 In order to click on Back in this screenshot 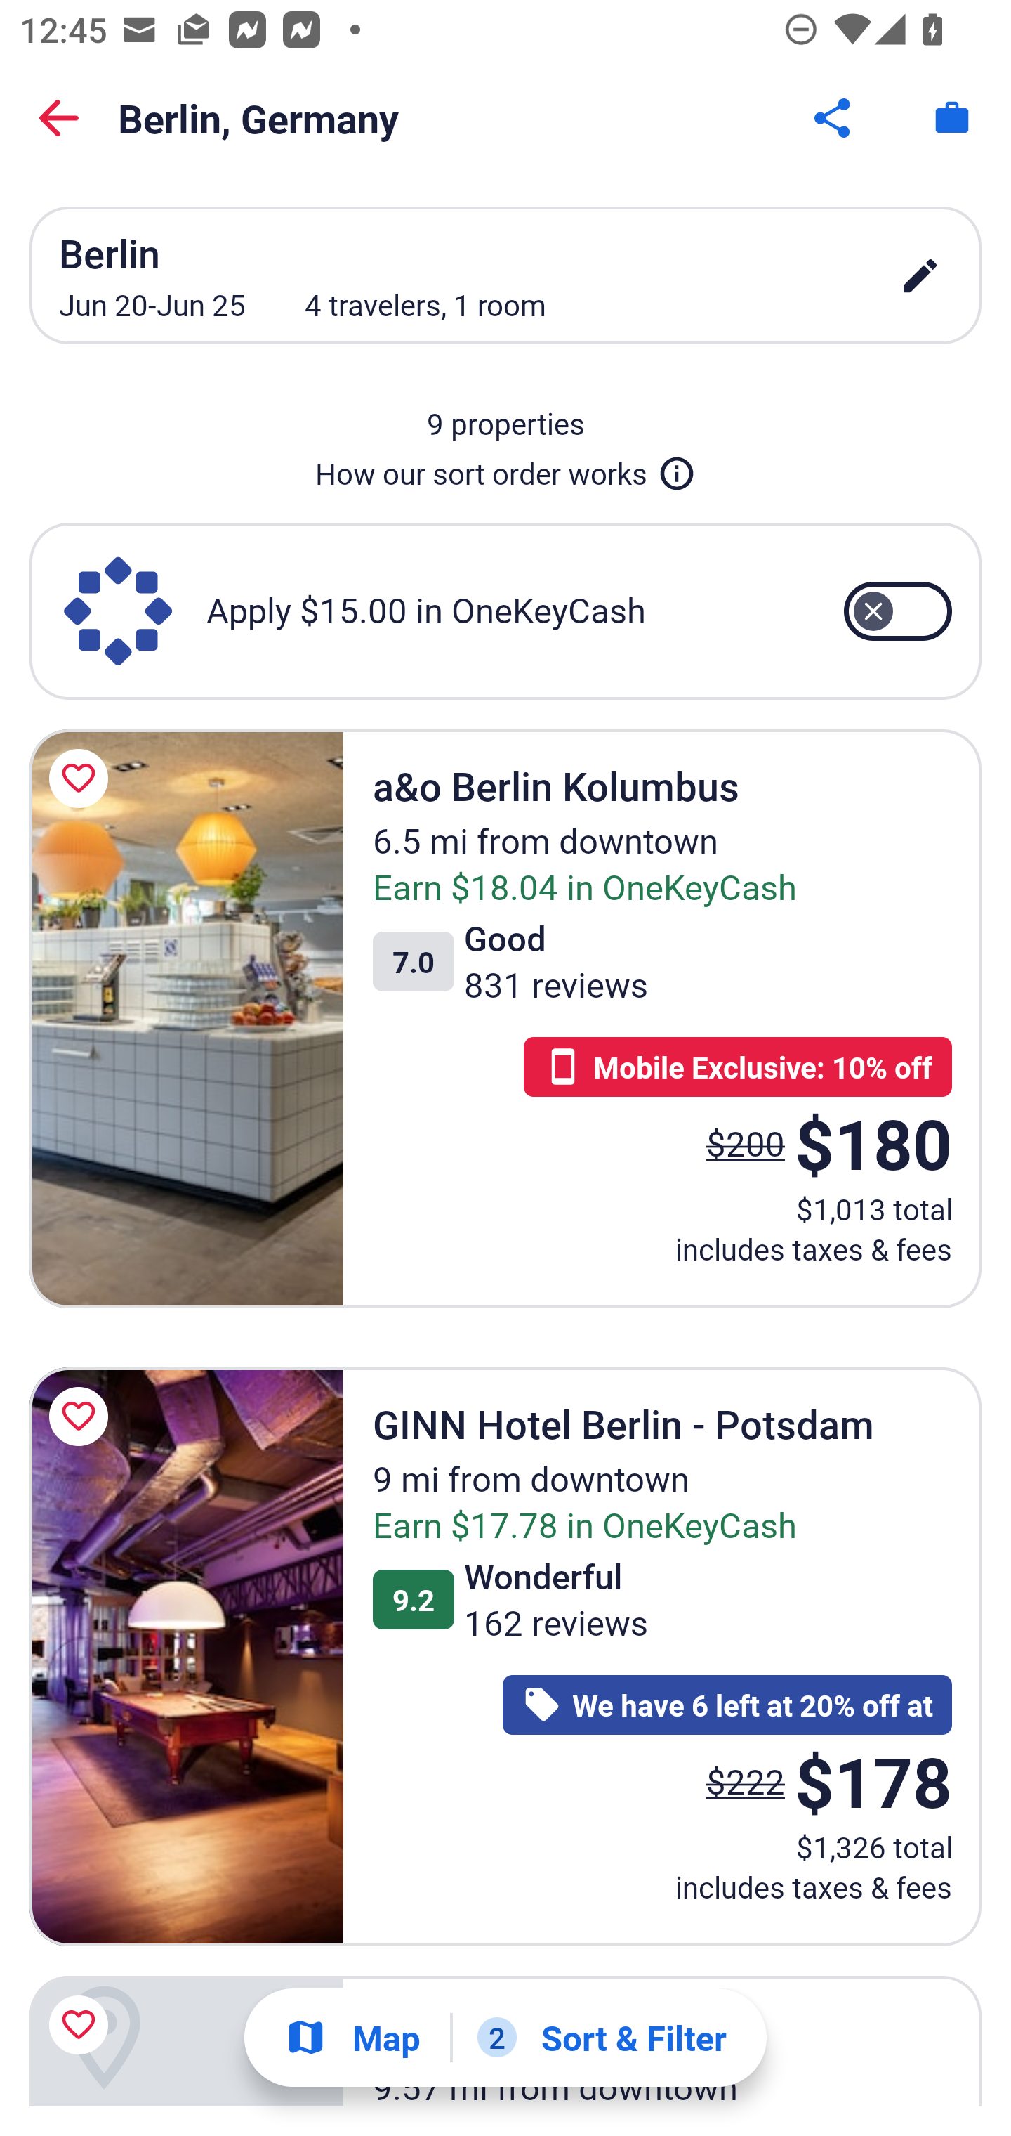, I will do `click(59, 118)`.